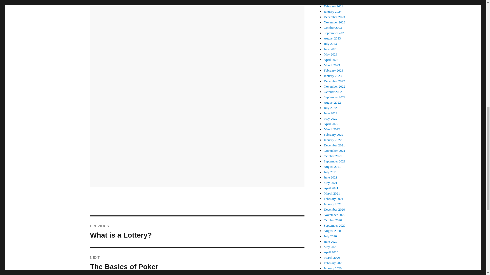 This screenshot has height=275, width=490. What do you see at coordinates (335, 33) in the screenshot?
I see `September 2023` at bounding box center [335, 33].